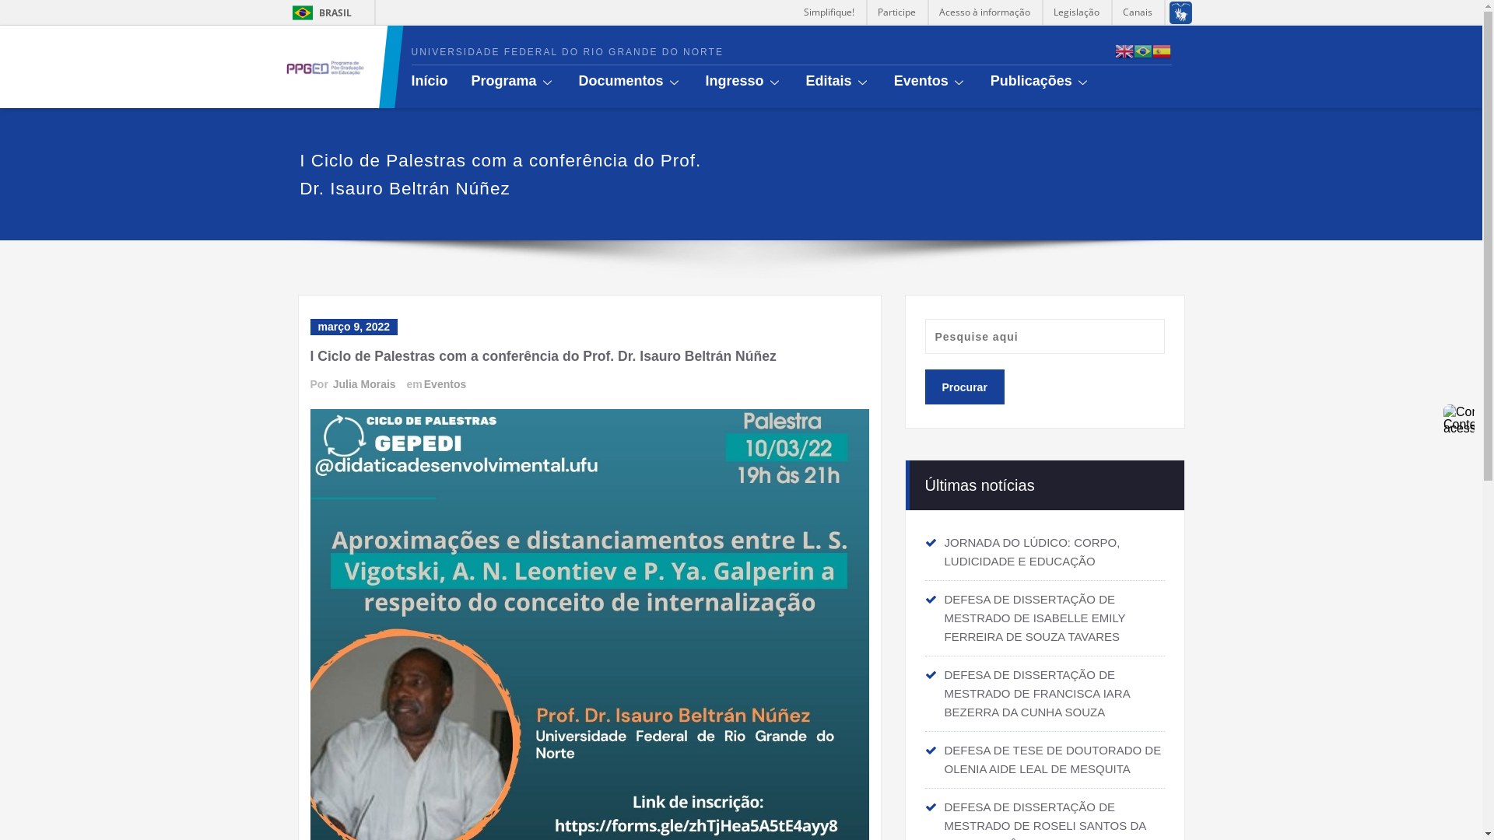 The height and width of the screenshot is (840, 1494). Describe the element at coordinates (643, 81) in the screenshot. I see `Documentos` at that location.